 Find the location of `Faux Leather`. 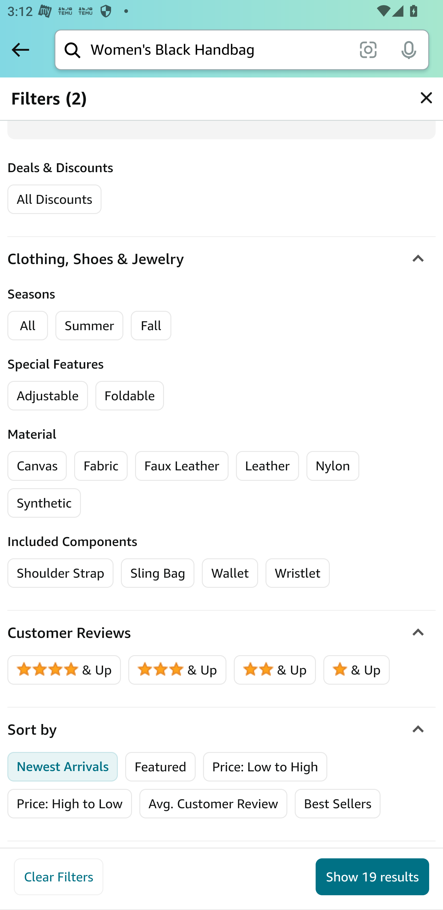

Faux Leather is located at coordinates (182, 466).